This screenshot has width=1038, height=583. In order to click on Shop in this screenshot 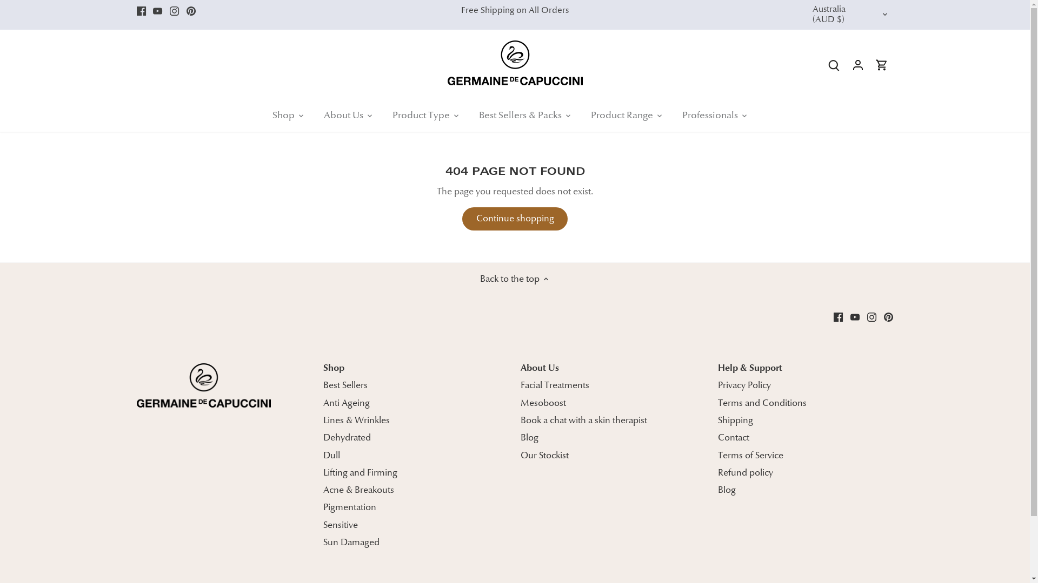, I will do `click(334, 368)`.